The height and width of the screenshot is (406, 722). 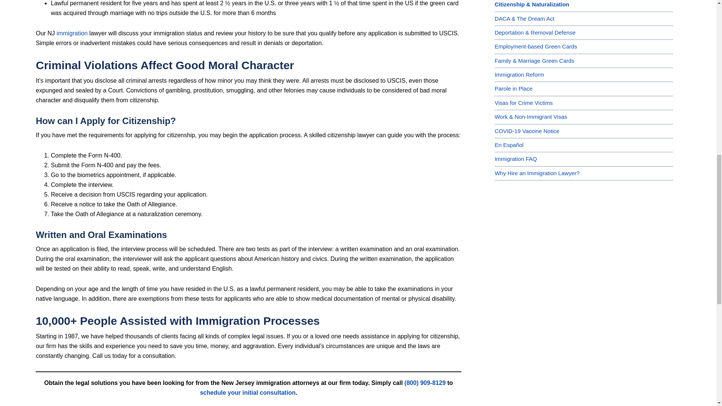 I want to click on schedule your initial consultation, so click(x=247, y=392).